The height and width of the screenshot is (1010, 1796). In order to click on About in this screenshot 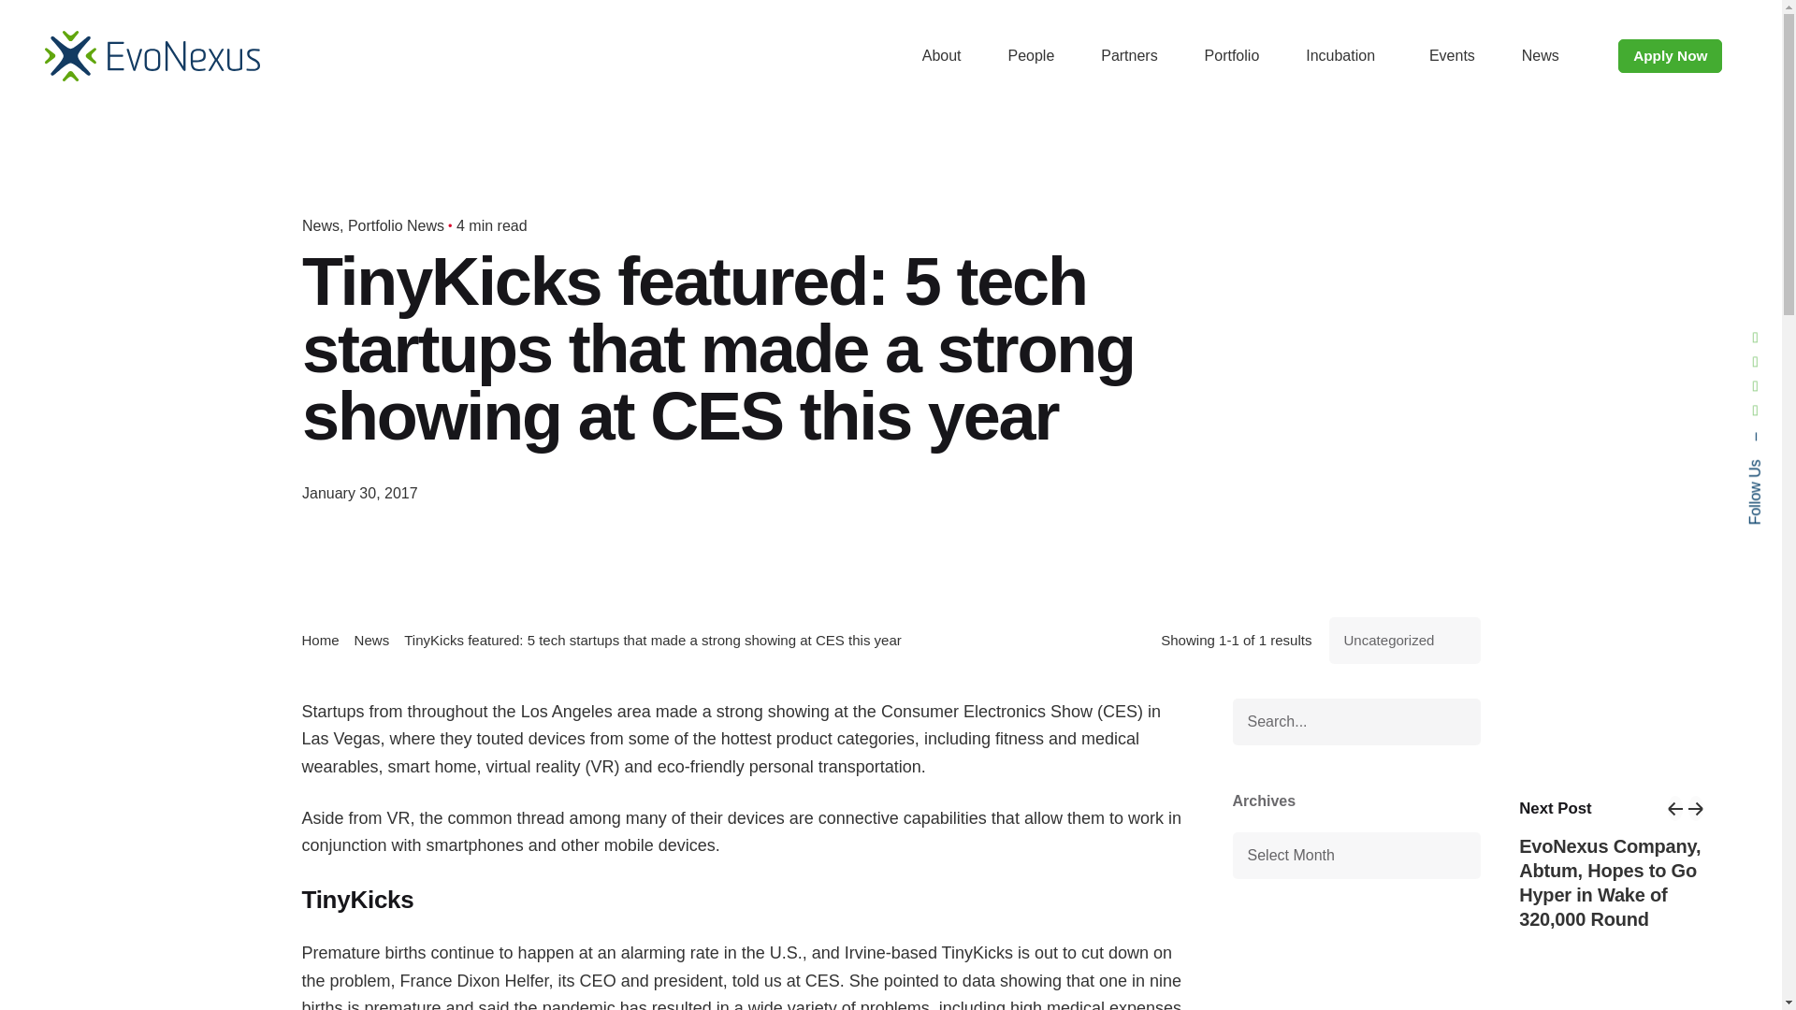, I will do `click(941, 56)`.